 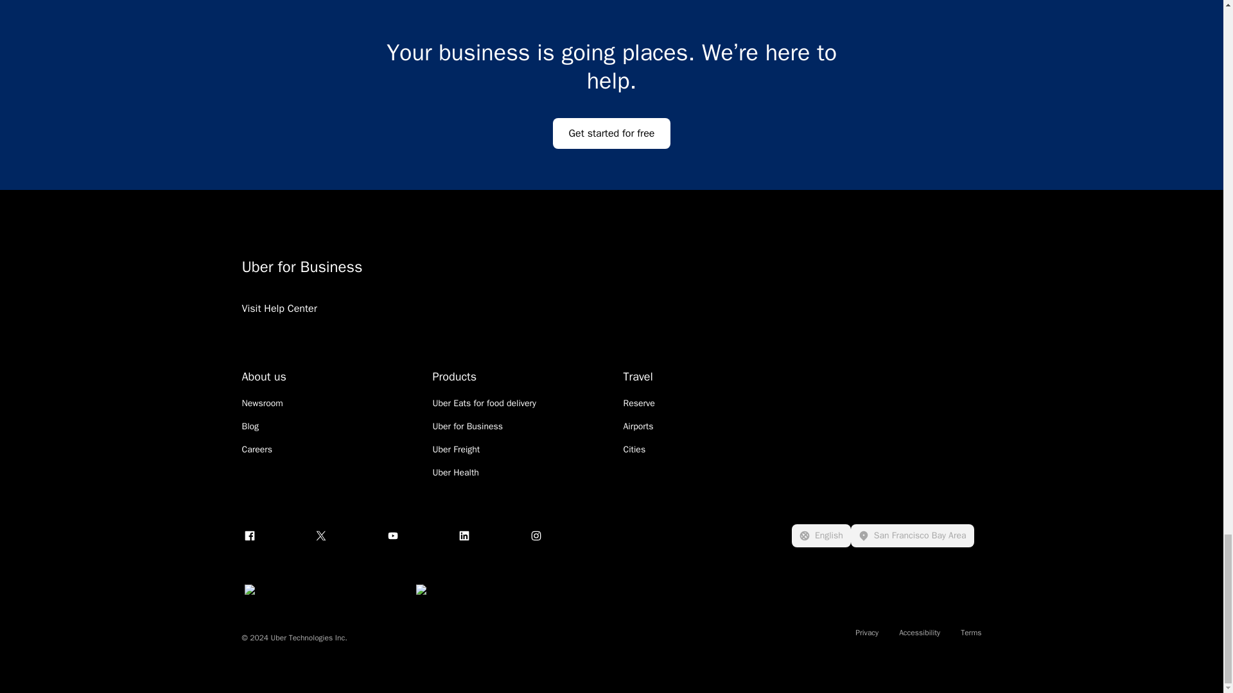 I want to click on Terms, so click(x=971, y=633).